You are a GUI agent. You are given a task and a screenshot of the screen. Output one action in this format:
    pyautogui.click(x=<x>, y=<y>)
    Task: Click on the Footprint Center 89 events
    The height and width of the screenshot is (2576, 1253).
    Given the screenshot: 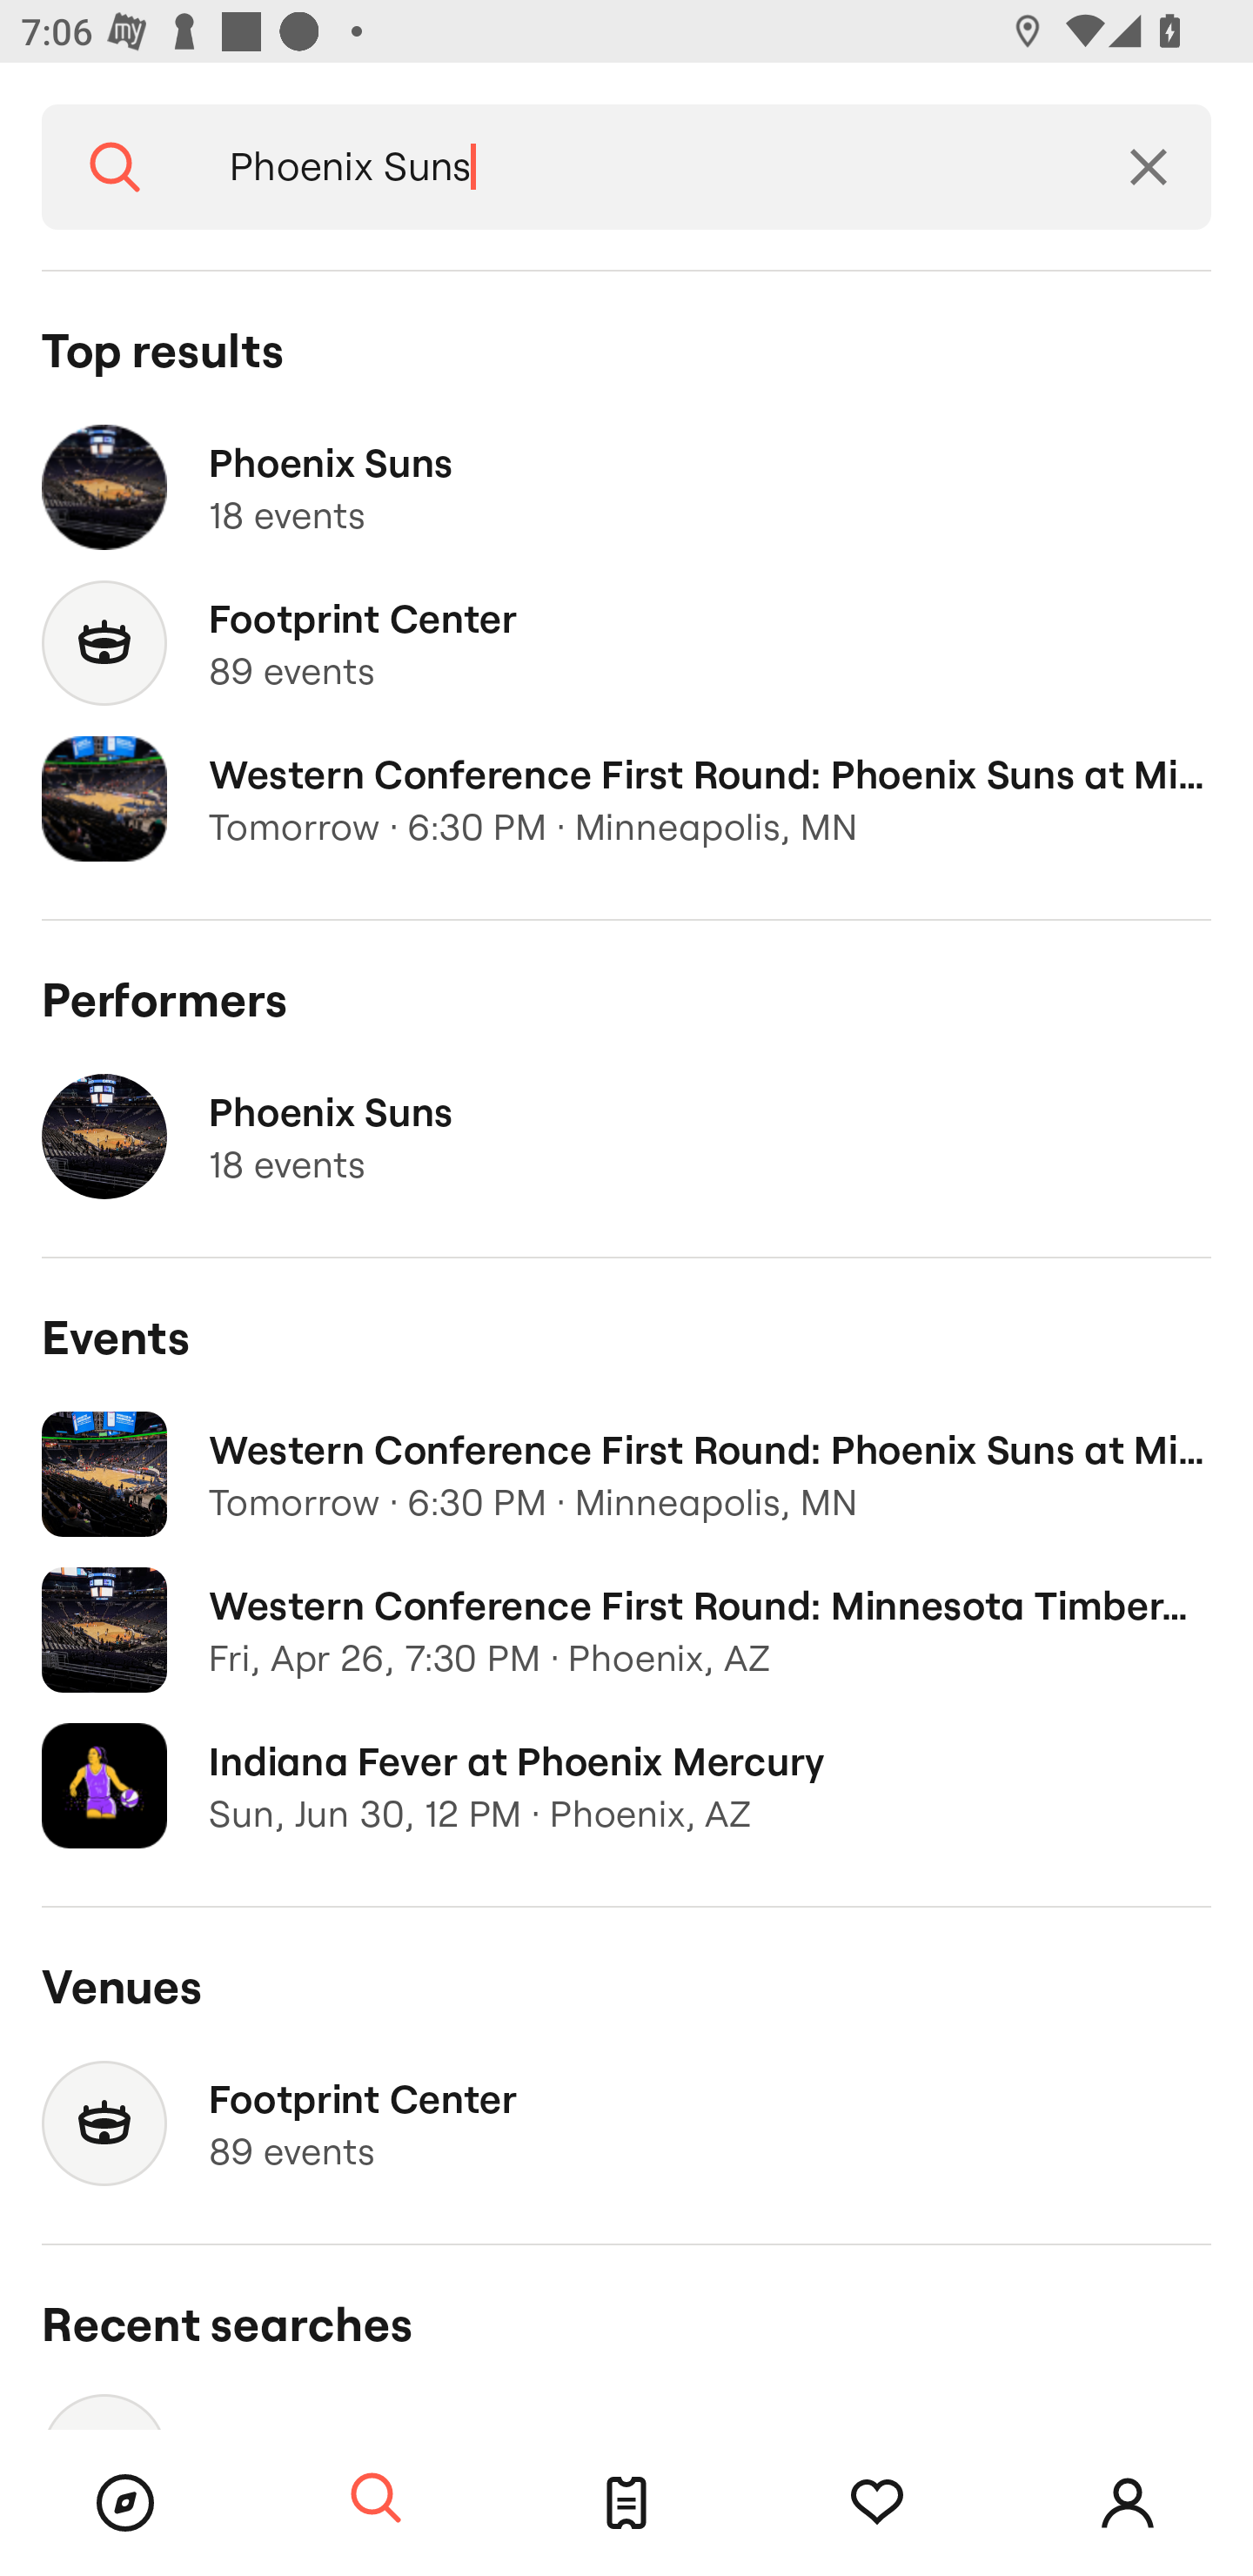 What is the action you would take?
    pyautogui.click(x=626, y=644)
    